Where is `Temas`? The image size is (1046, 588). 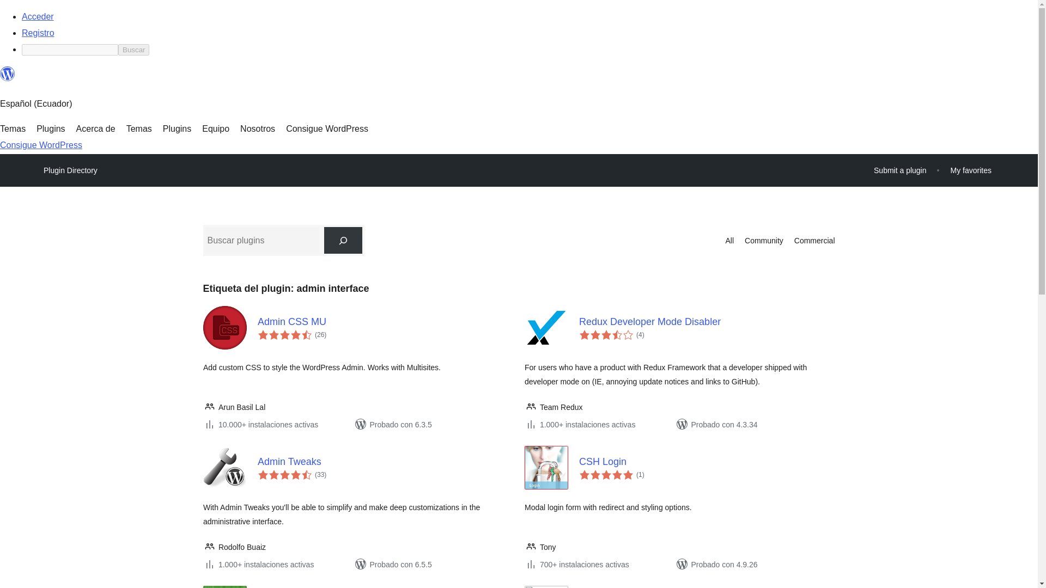 Temas is located at coordinates (13, 128).